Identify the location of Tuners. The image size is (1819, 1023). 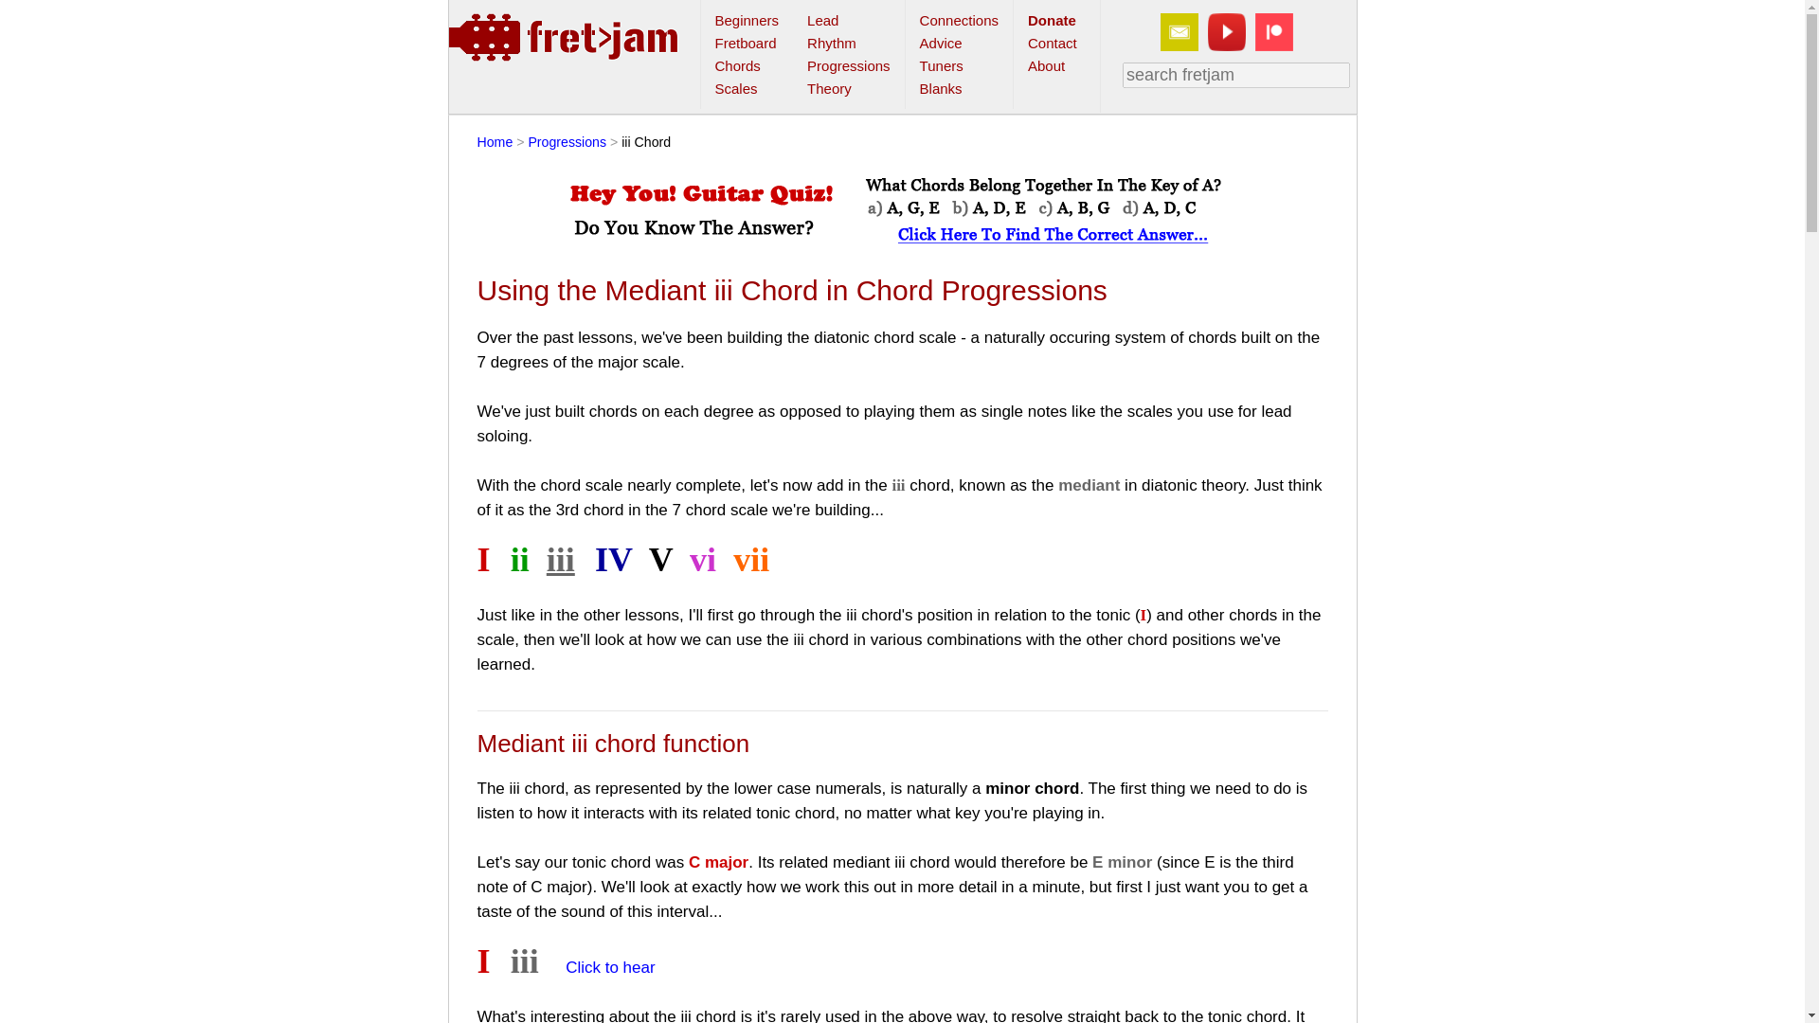
(942, 64).